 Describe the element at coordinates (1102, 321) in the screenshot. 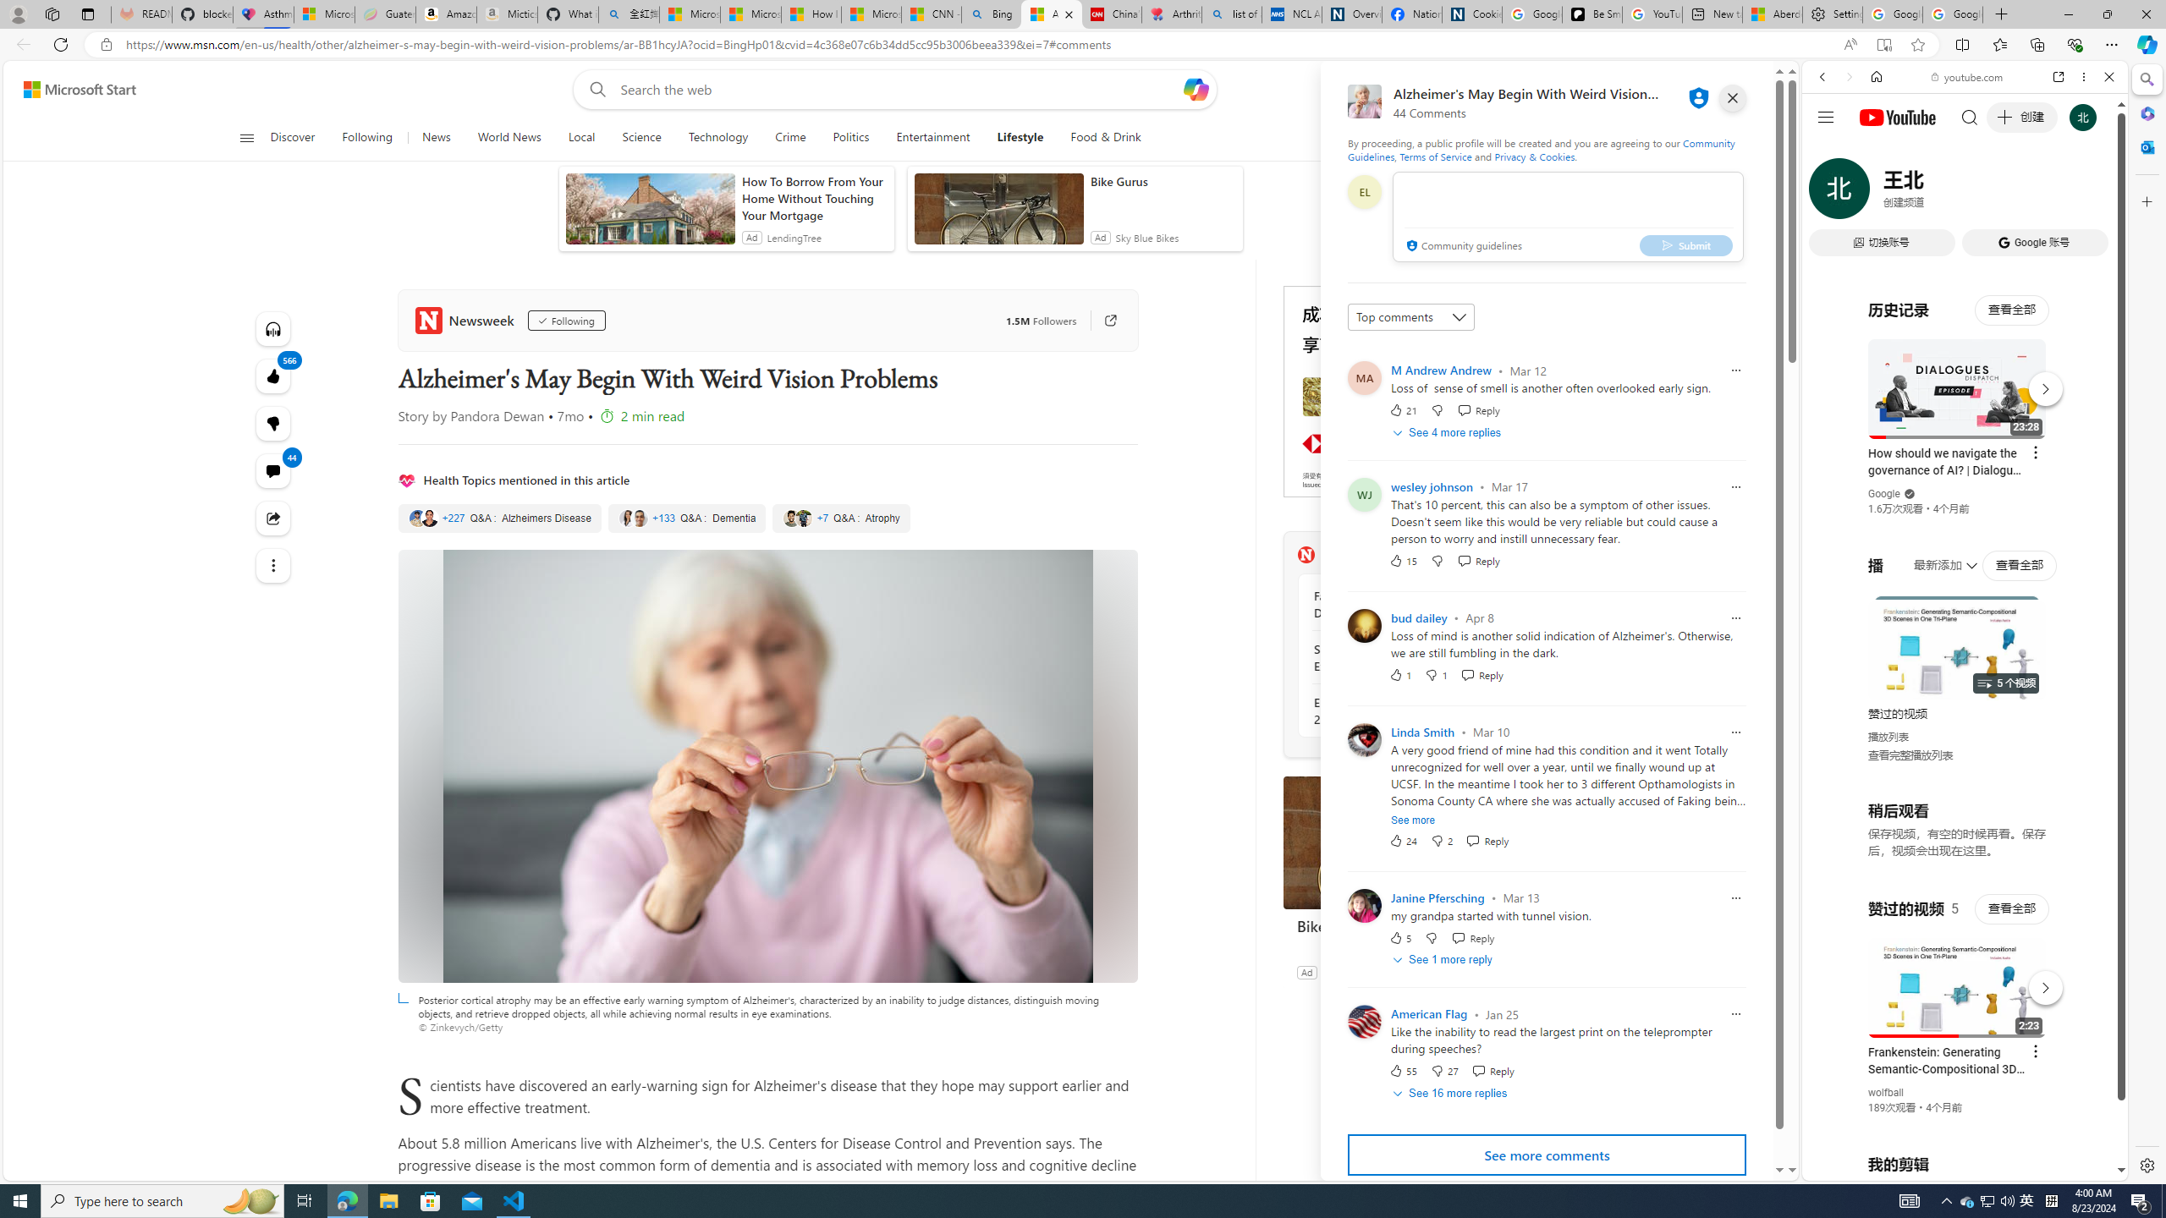

I see `Go to publisher's site` at that location.